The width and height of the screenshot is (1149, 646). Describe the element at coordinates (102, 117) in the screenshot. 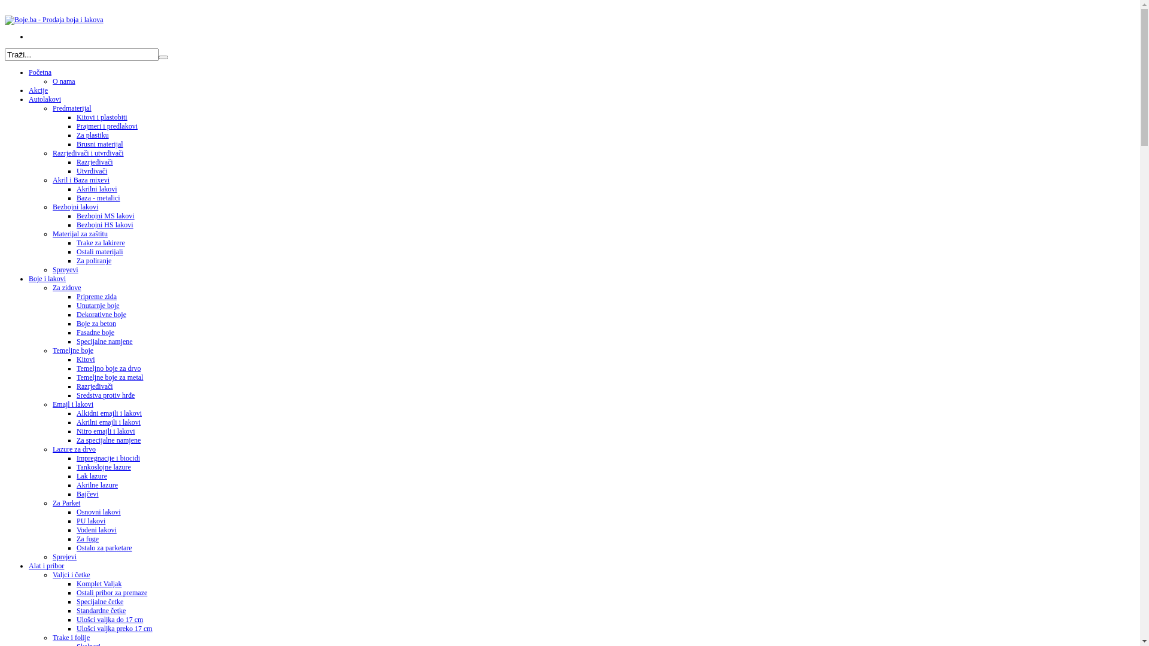

I see `Kitovi i plastobiti` at that location.